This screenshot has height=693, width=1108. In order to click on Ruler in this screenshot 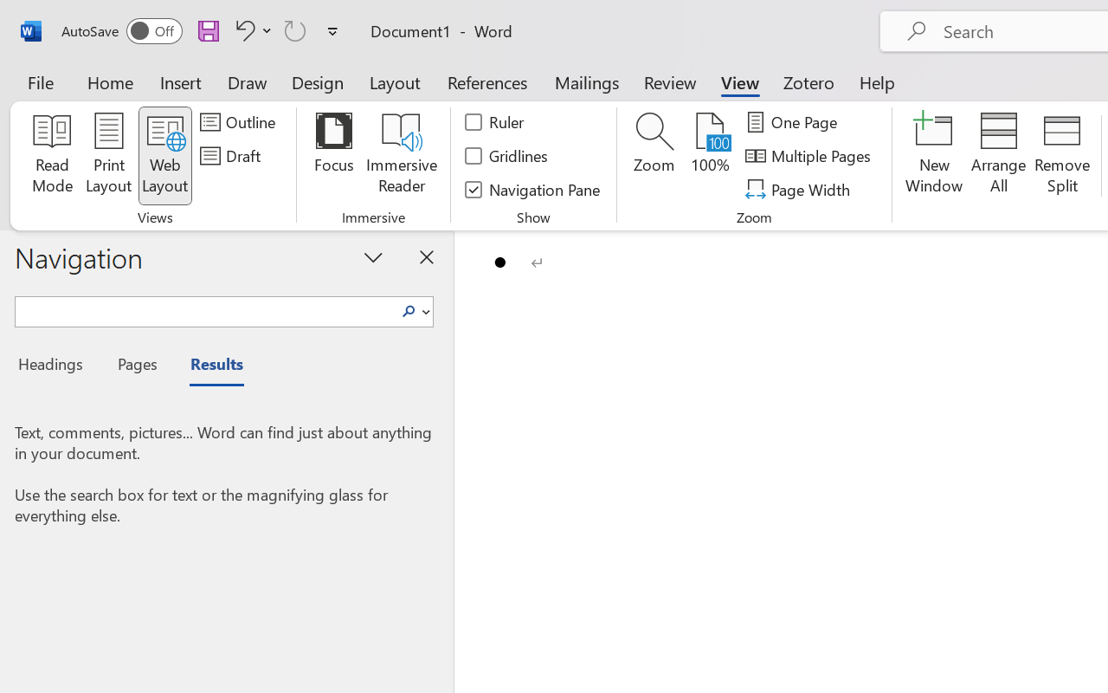, I will do `click(495, 122)`.